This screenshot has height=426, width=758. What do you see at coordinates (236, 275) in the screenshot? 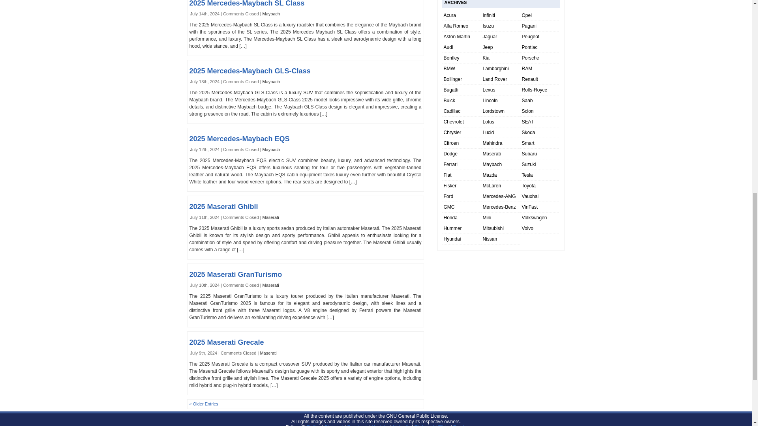
I see `2025 Maserati GranTurismo` at bounding box center [236, 275].